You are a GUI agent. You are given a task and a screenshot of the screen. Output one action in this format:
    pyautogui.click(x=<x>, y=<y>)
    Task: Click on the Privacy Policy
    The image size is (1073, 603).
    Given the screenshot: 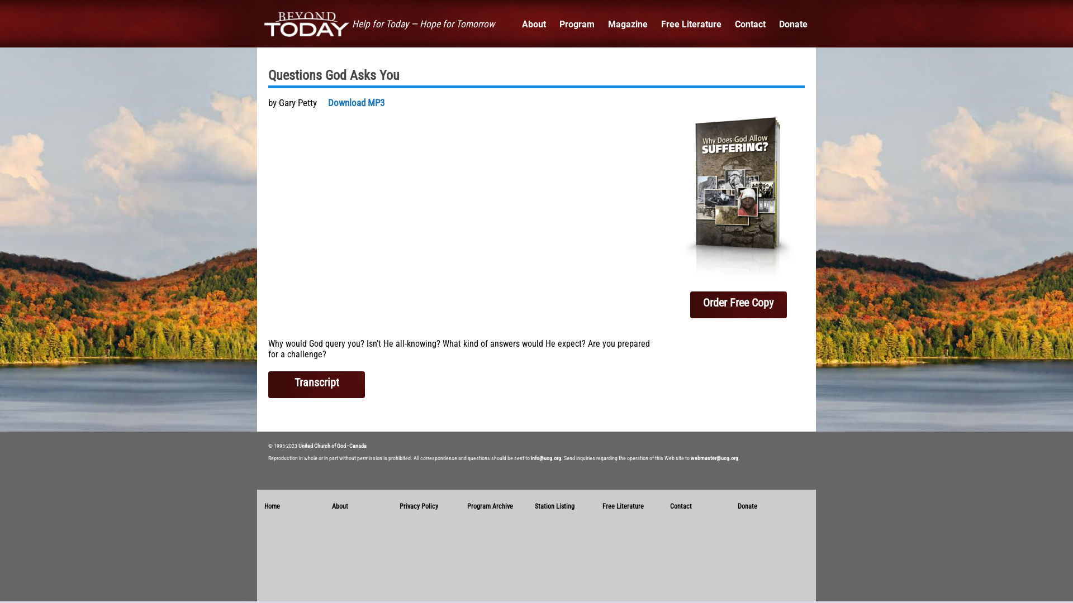 What is the action you would take?
    pyautogui.click(x=419, y=506)
    